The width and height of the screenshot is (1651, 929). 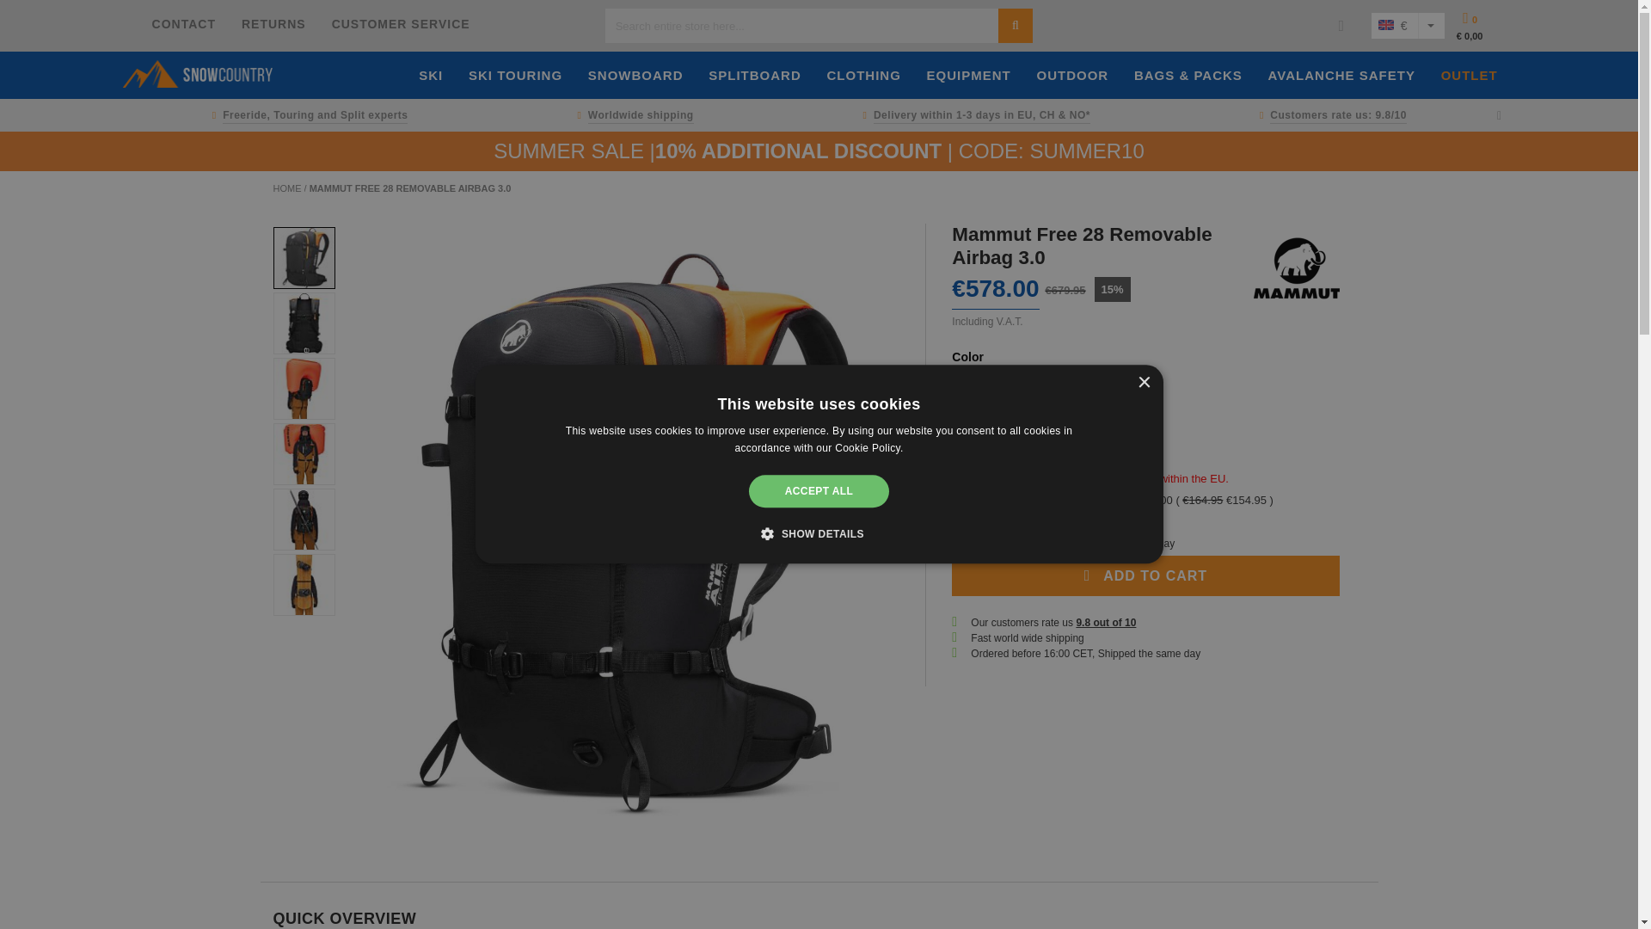 What do you see at coordinates (1016, 25) in the screenshot?
I see `SEARCH` at bounding box center [1016, 25].